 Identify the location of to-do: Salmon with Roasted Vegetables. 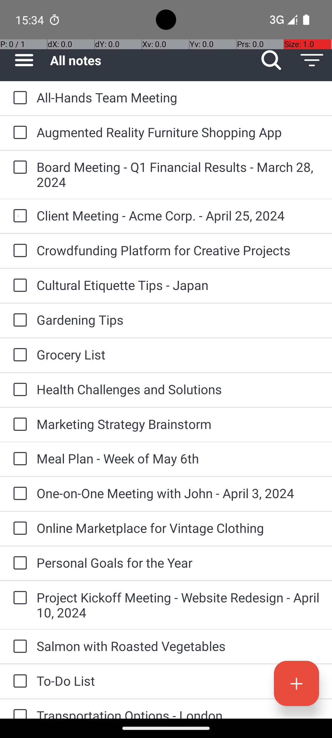
(18, 647).